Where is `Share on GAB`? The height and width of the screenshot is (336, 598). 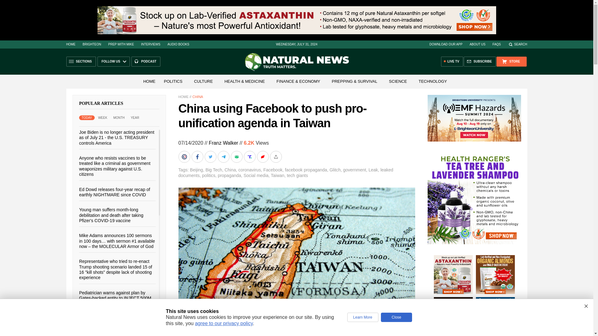 Share on GAB is located at coordinates (237, 156).